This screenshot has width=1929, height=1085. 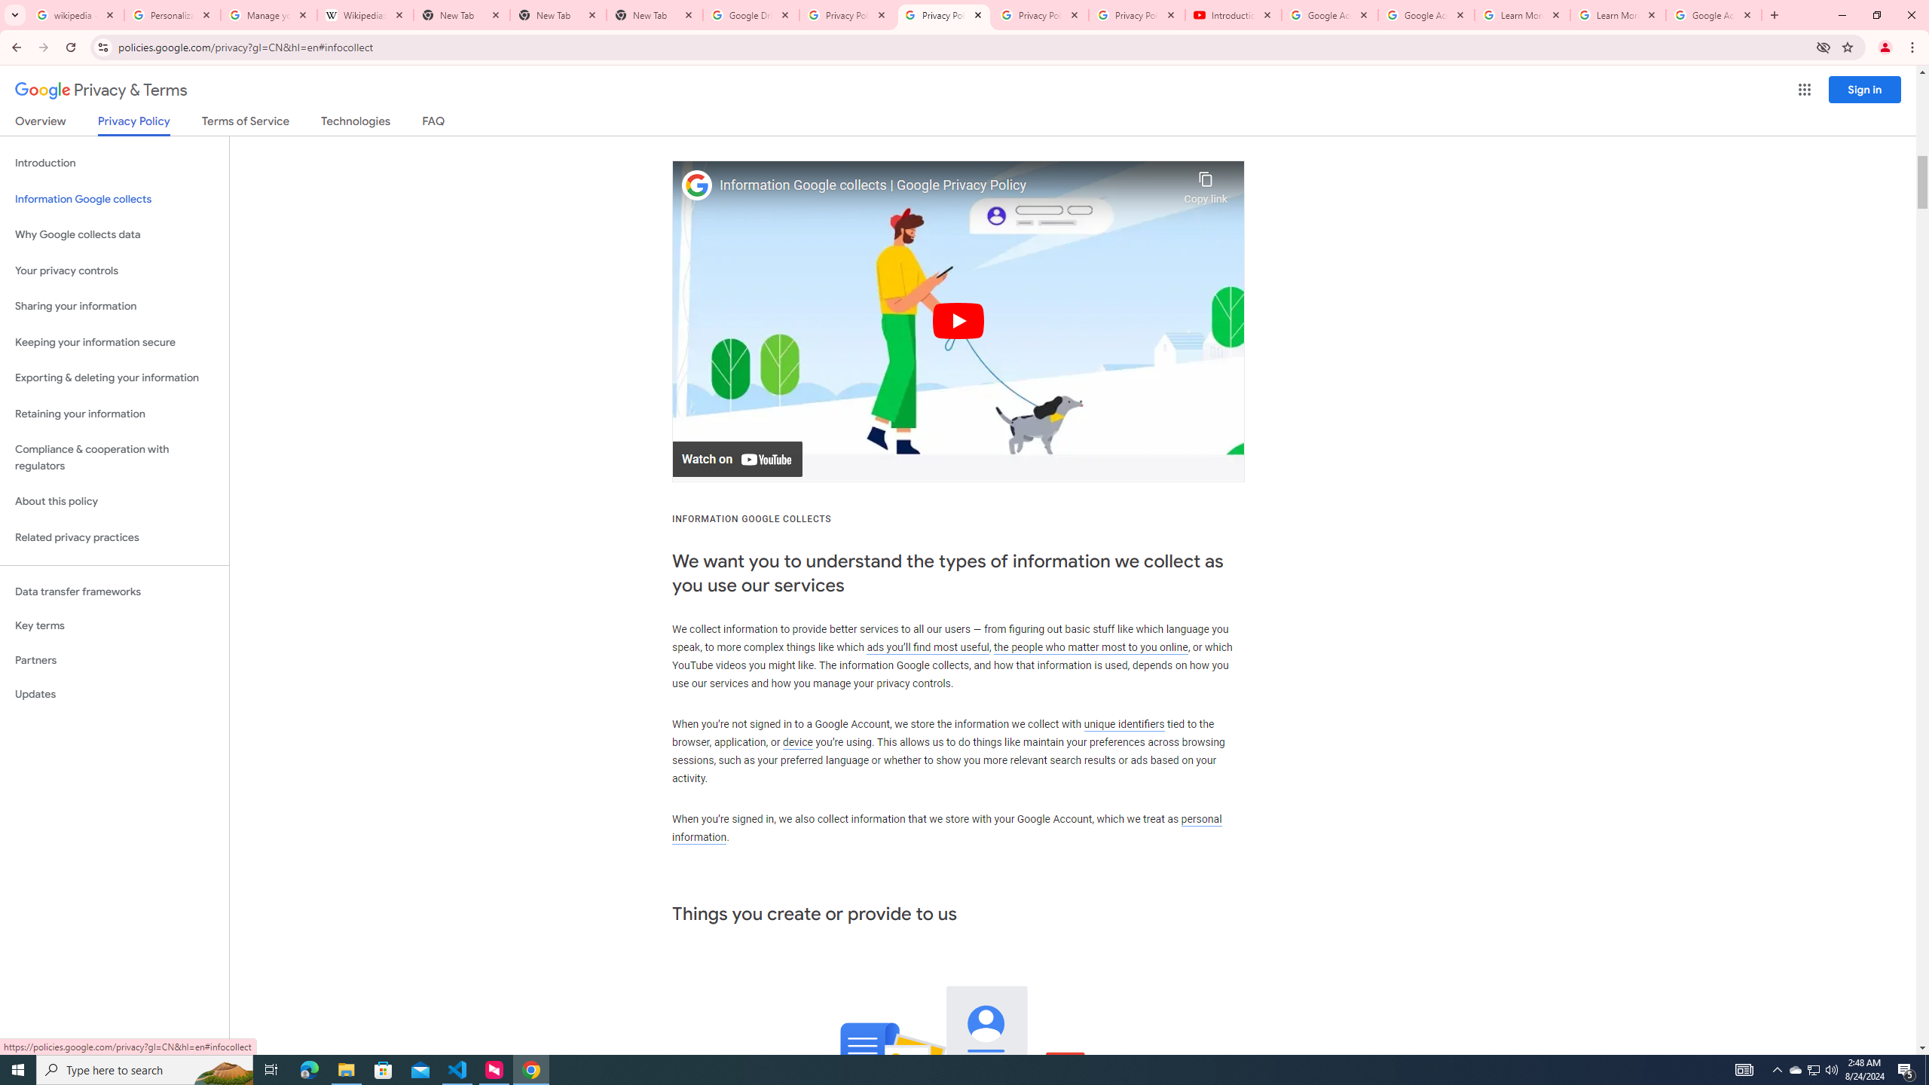 What do you see at coordinates (946, 828) in the screenshot?
I see `personal information` at bounding box center [946, 828].